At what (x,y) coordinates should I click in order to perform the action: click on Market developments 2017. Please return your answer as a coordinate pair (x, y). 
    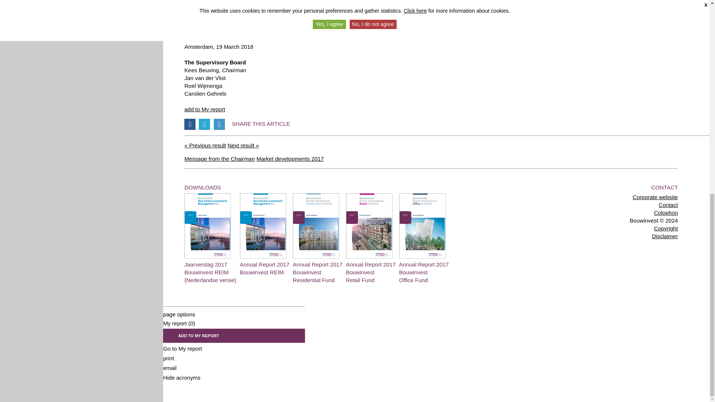
    Looking at the image, I should click on (371, 269).